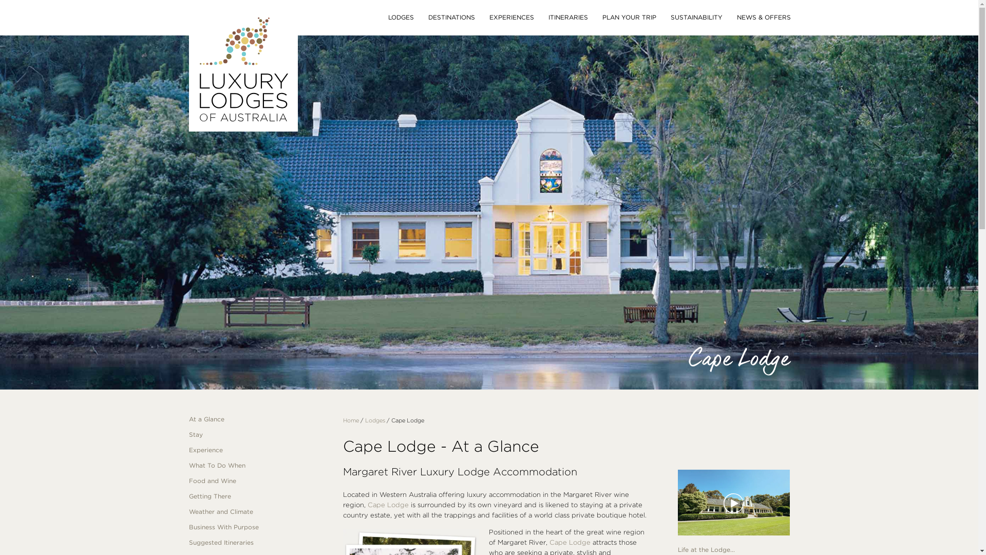 This screenshot has width=986, height=555. What do you see at coordinates (734, 504) in the screenshot?
I see `popup-video` at bounding box center [734, 504].